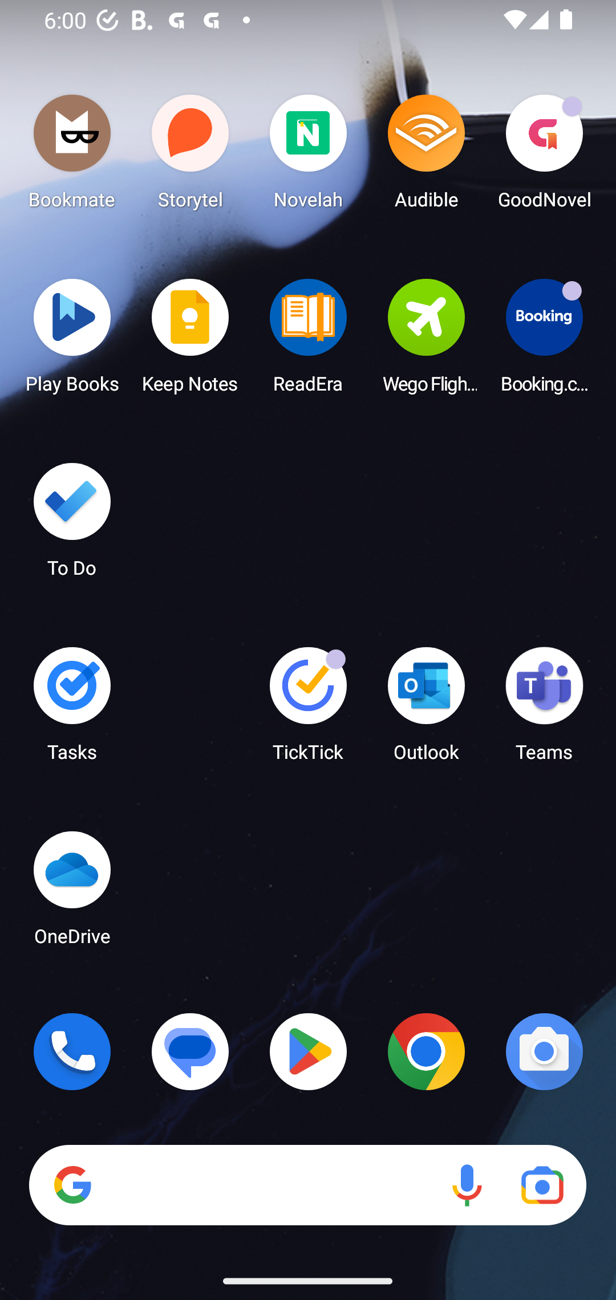 The height and width of the screenshot is (1300, 616). Describe the element at coordinates (308, 340) in the screenshot. I see `ReadEra` at that location.